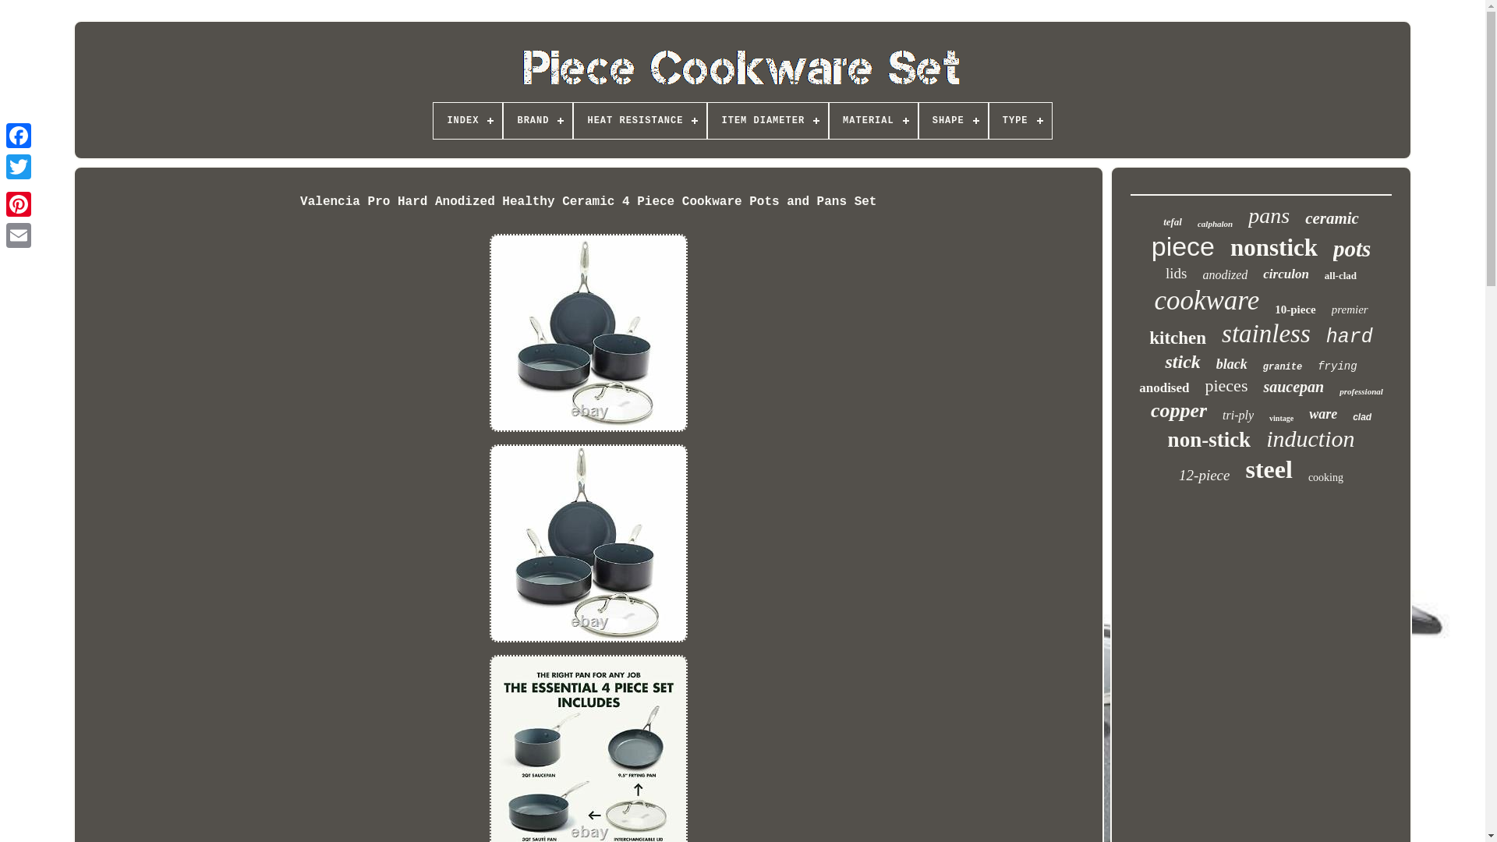  Describe the element at coordinates (639, 120) in the screenshot. I see `HEAT RESISTANCE` at that location.